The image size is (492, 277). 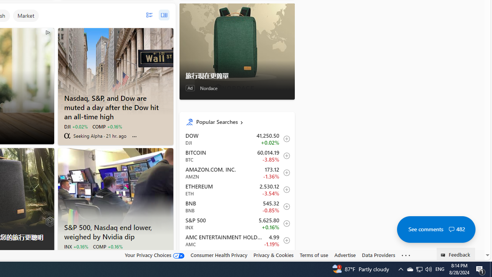 I want to click on Class: oneFooter_seeMore-DS-EntryPoint1-1, so click(x=406, y=255).